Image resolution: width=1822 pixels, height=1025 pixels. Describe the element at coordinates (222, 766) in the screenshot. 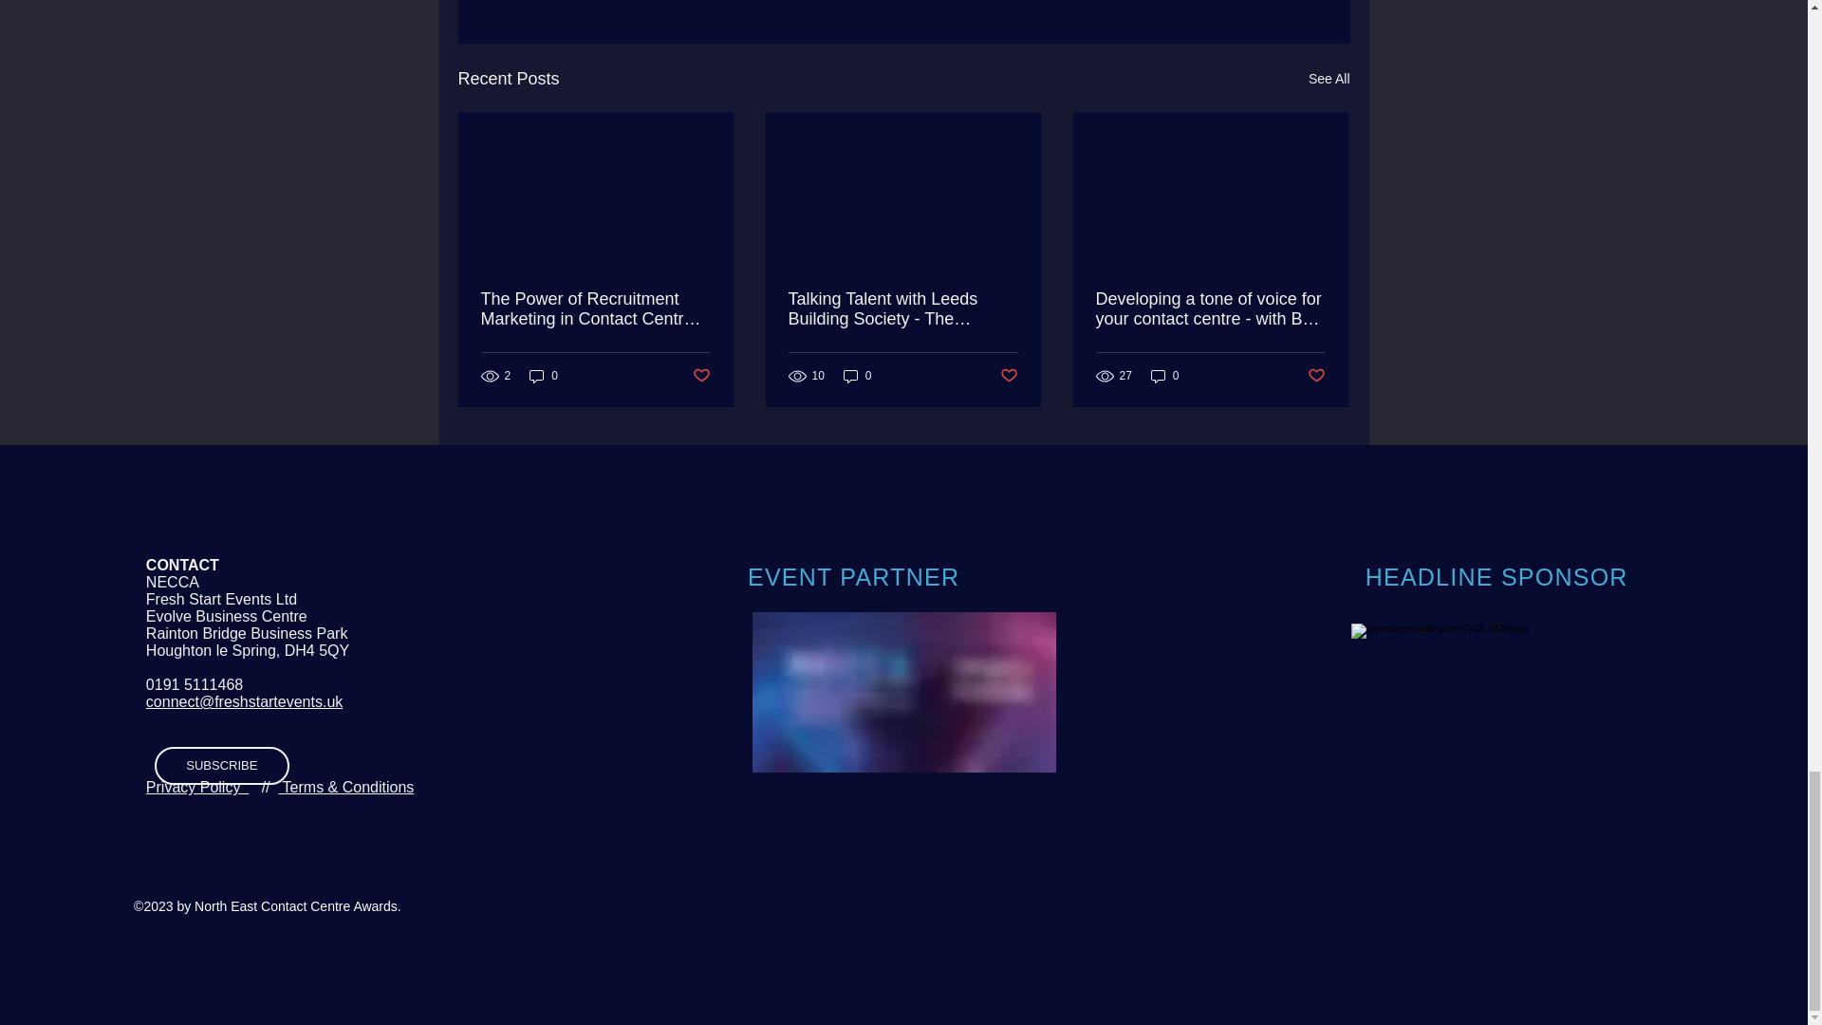

I see `SUBSCRIBE` at that location.